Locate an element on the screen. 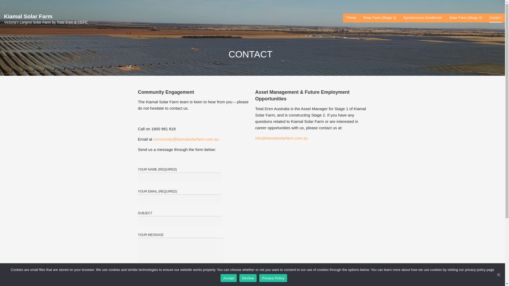  community@kiamalsolarfarm.com.au  is located at coordinates (187, 139).